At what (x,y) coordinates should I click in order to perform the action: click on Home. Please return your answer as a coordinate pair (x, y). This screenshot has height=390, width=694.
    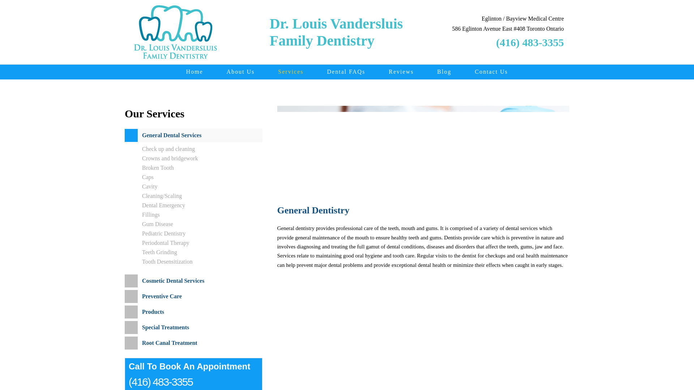
    Looking at the image, I should click on (194, 72).